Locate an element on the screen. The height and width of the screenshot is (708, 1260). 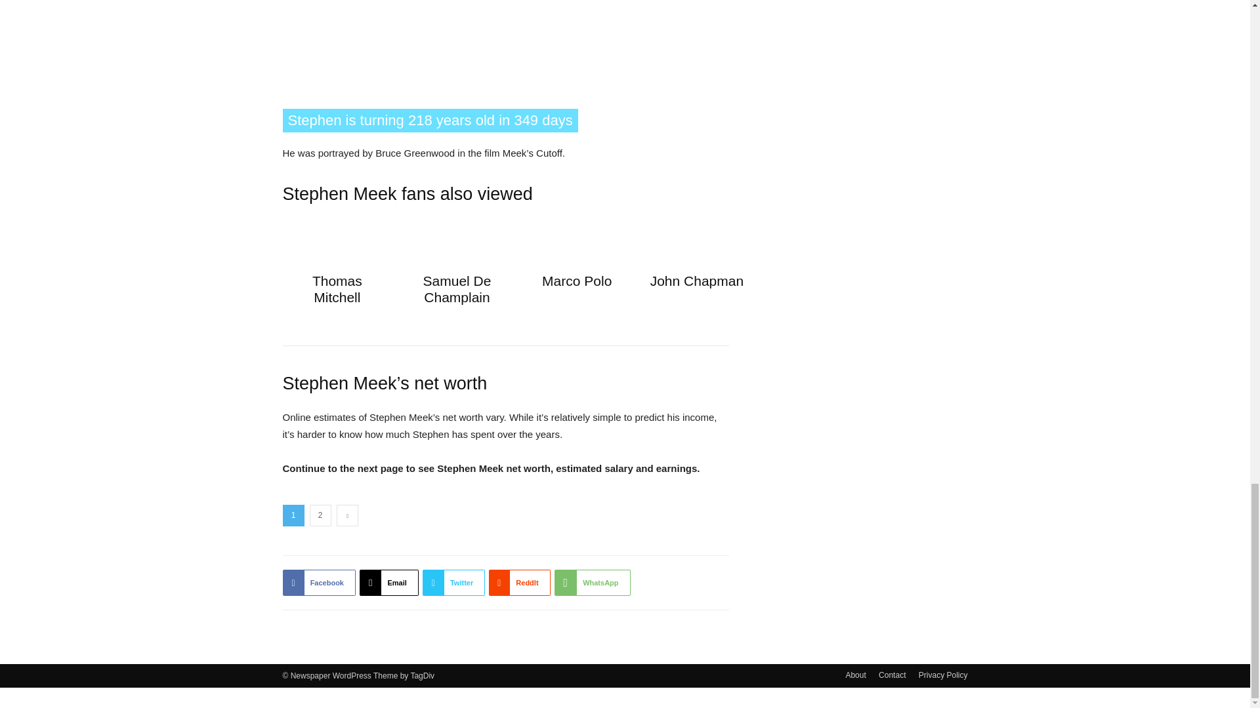
Privacy Policy is located at coordinates (942, 675).